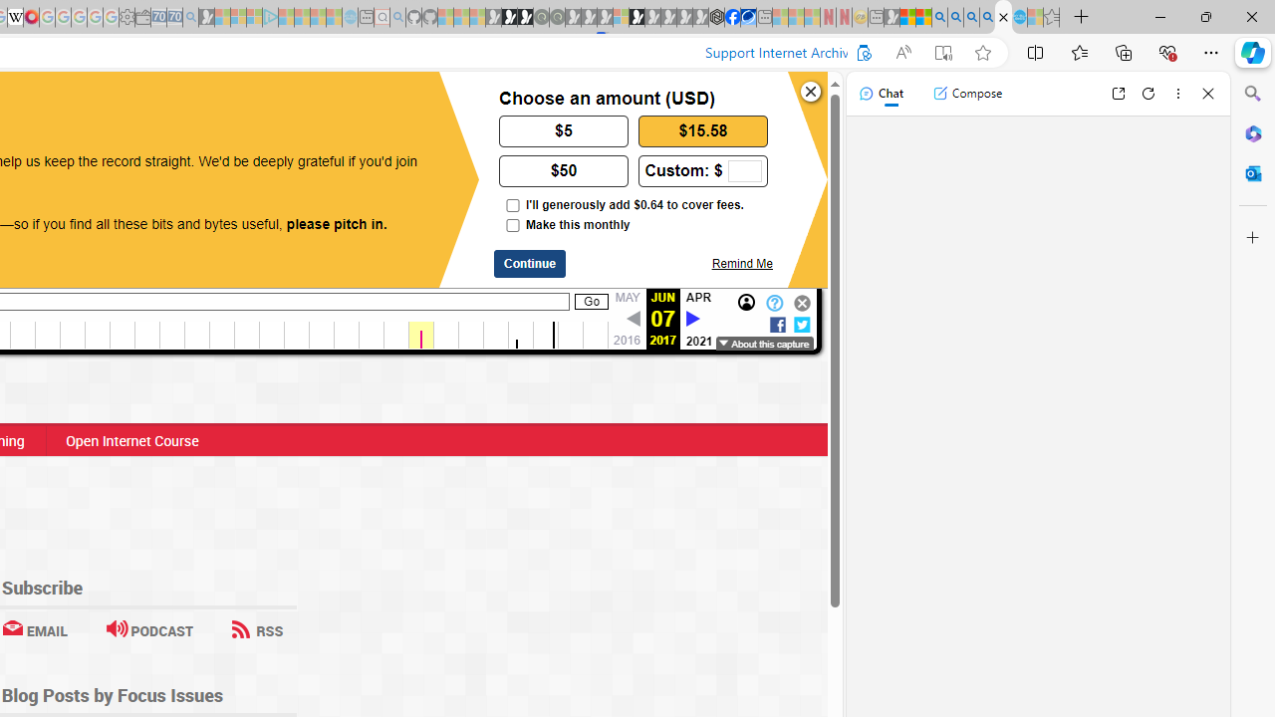 The image size is (1275, 717). Describe the element at coordinates (1052, 18) in the screenshot. I see `Favorites - Sleeping` at that location.